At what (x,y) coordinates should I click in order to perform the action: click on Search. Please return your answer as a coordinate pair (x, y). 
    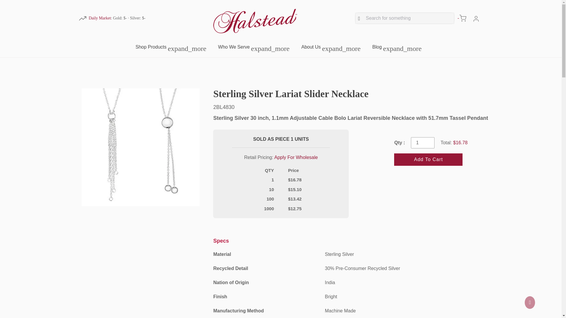
    Looking at the image, I should click on (405, 18).